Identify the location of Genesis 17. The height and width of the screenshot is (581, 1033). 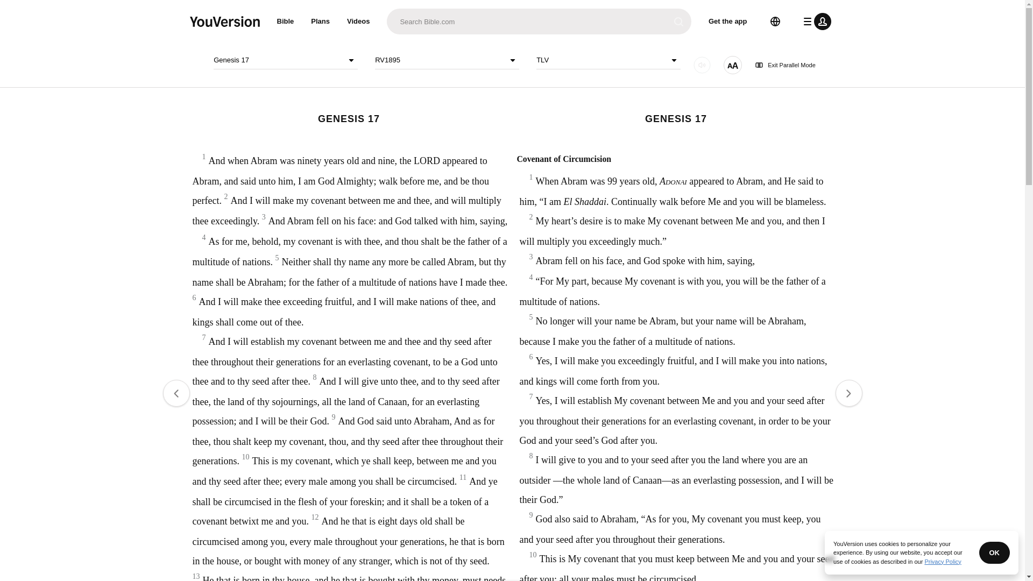
(285, 60).